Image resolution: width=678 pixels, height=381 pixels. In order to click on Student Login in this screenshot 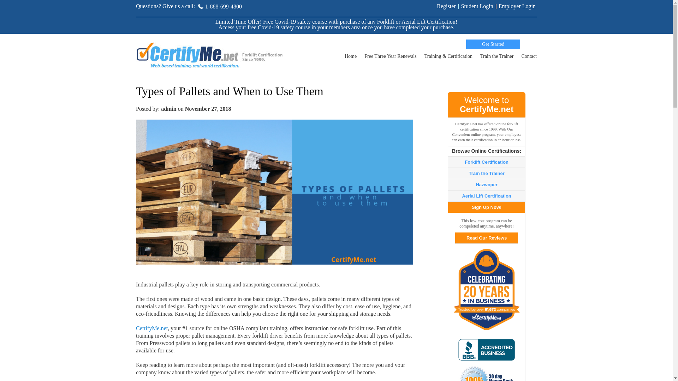, I will do `click(477, 6)`.